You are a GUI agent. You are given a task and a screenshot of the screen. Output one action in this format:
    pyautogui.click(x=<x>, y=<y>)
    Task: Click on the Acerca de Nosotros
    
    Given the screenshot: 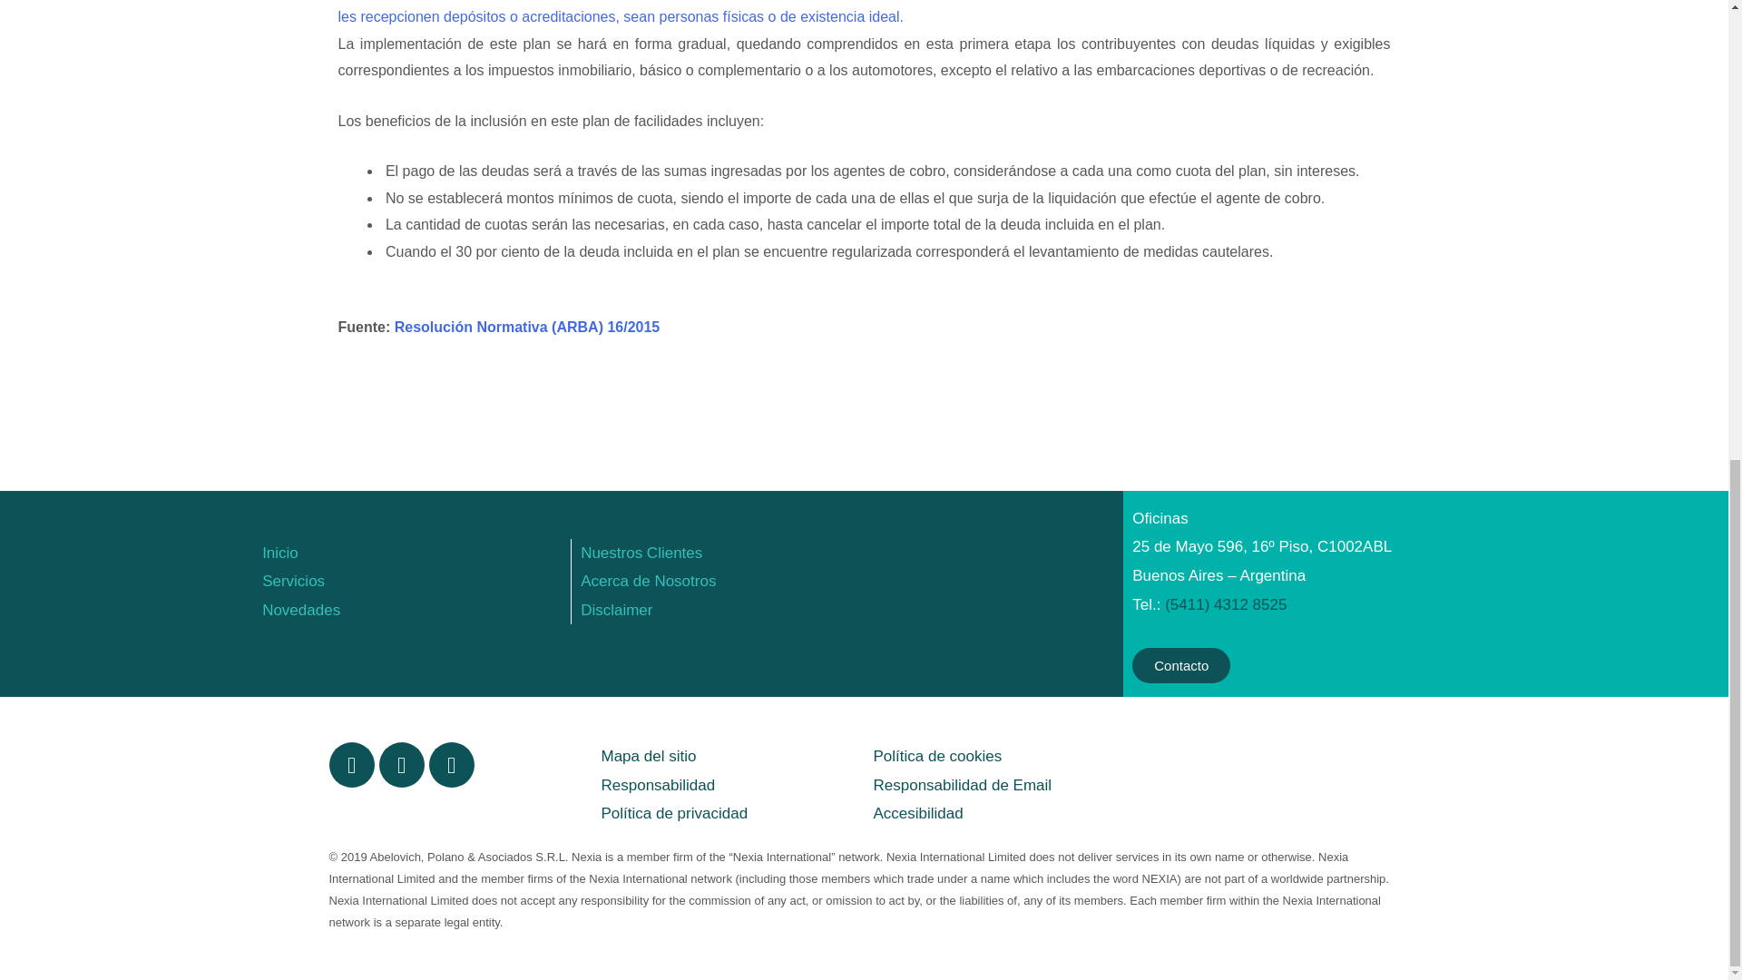 What is the action you would take?
    pyautogui.click(x=648, y=581)
    